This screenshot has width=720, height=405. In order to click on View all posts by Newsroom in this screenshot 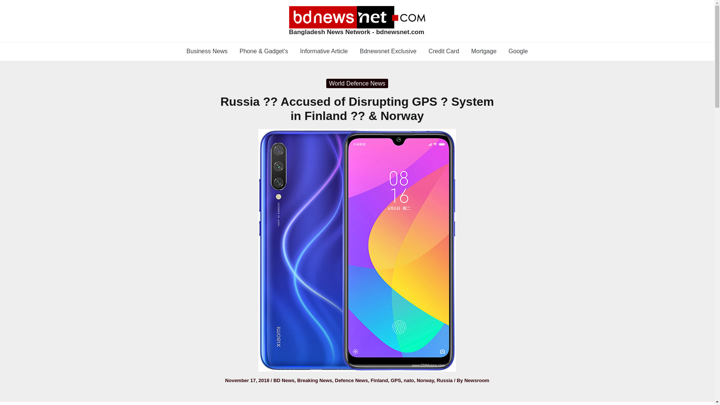, I will do `click(476, 380)`.